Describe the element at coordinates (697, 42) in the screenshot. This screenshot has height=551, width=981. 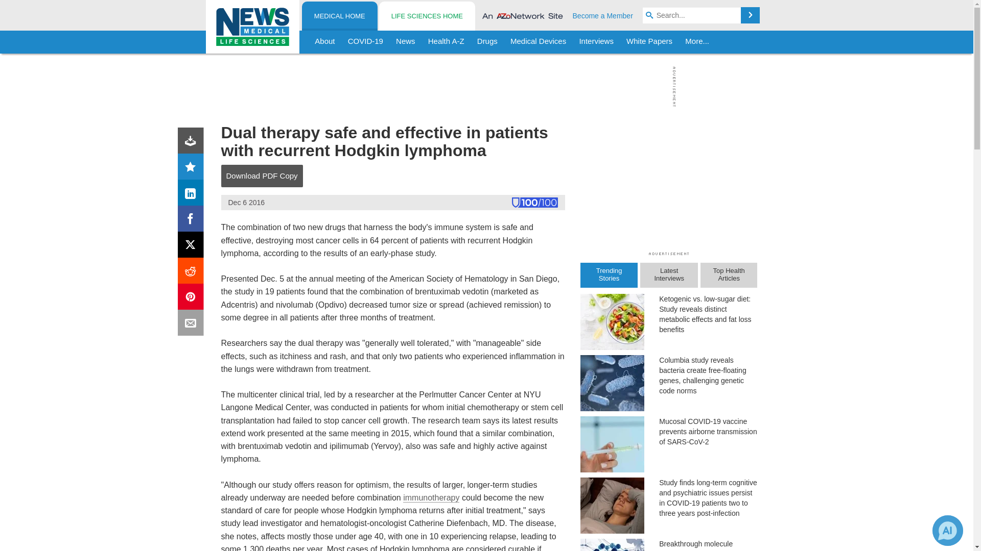
I see `More...` at that location.